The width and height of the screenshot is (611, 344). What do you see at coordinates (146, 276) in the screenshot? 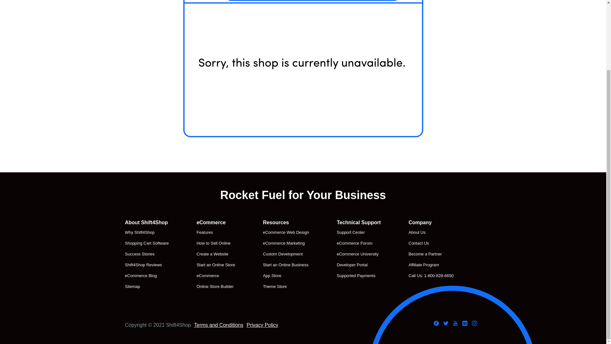
I see `eCommerce Blog` at bounding box center [146, 276].